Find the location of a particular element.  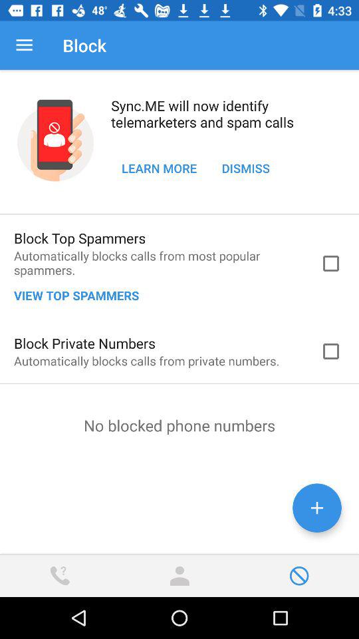

turn on icon next to the block is located at coordinates (24, 45).